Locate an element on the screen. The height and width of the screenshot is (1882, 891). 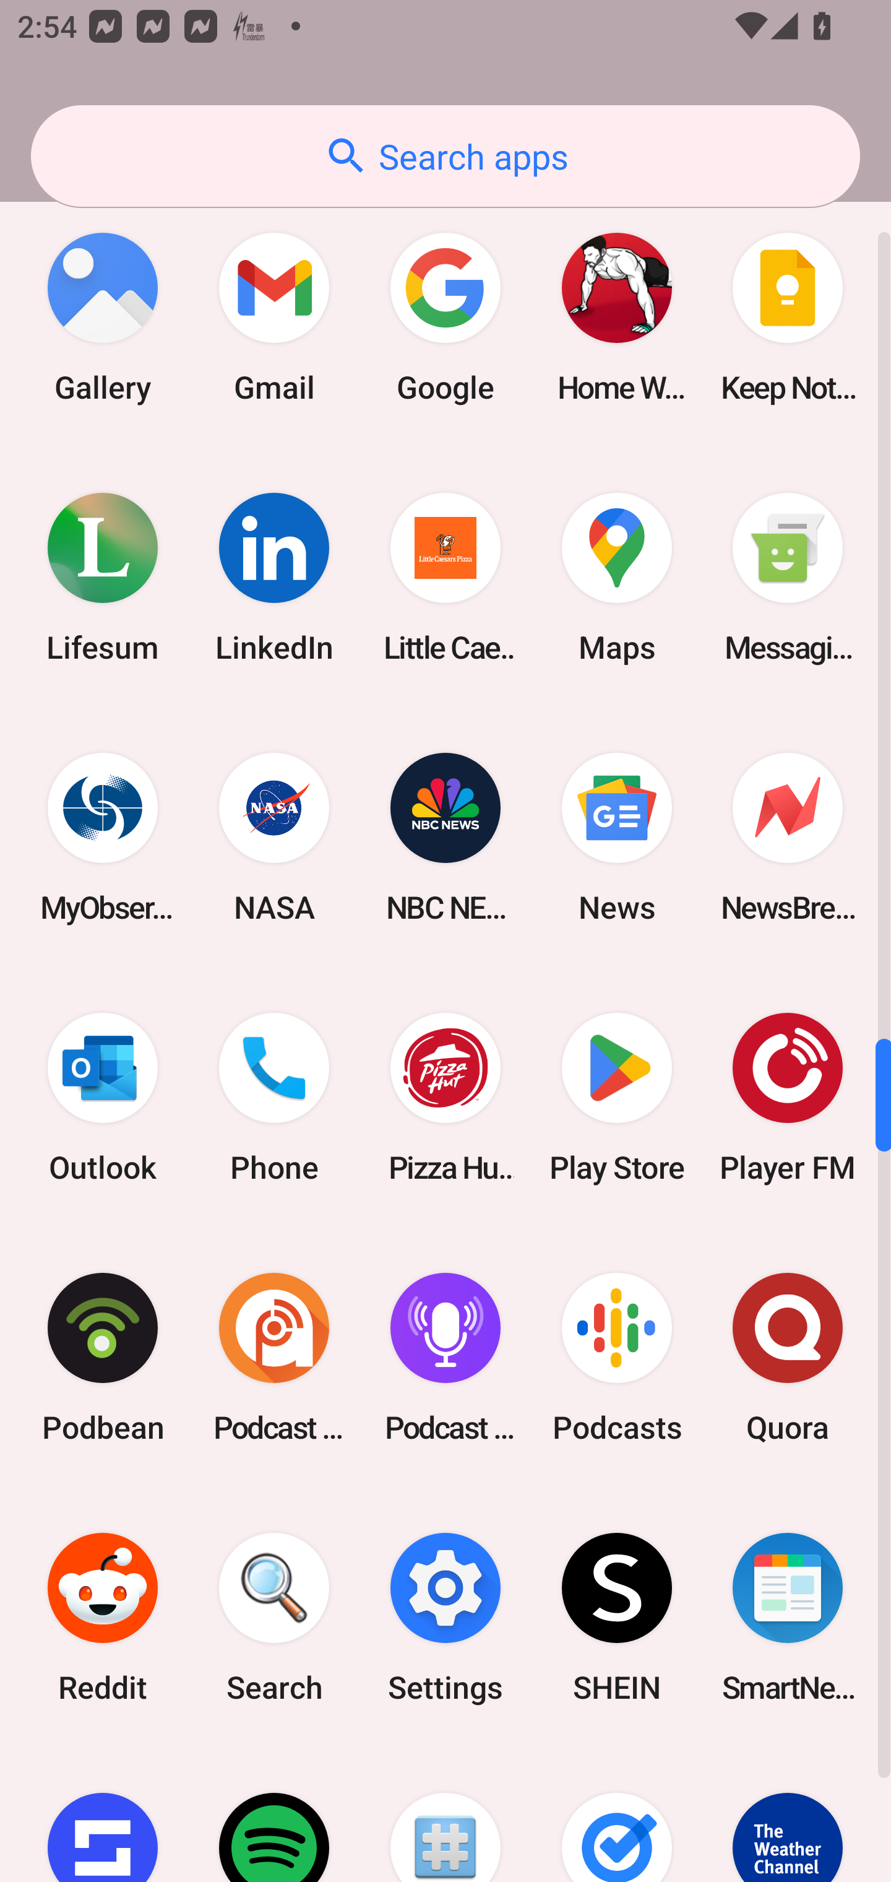
Maps is located at coordinates (616, 578).